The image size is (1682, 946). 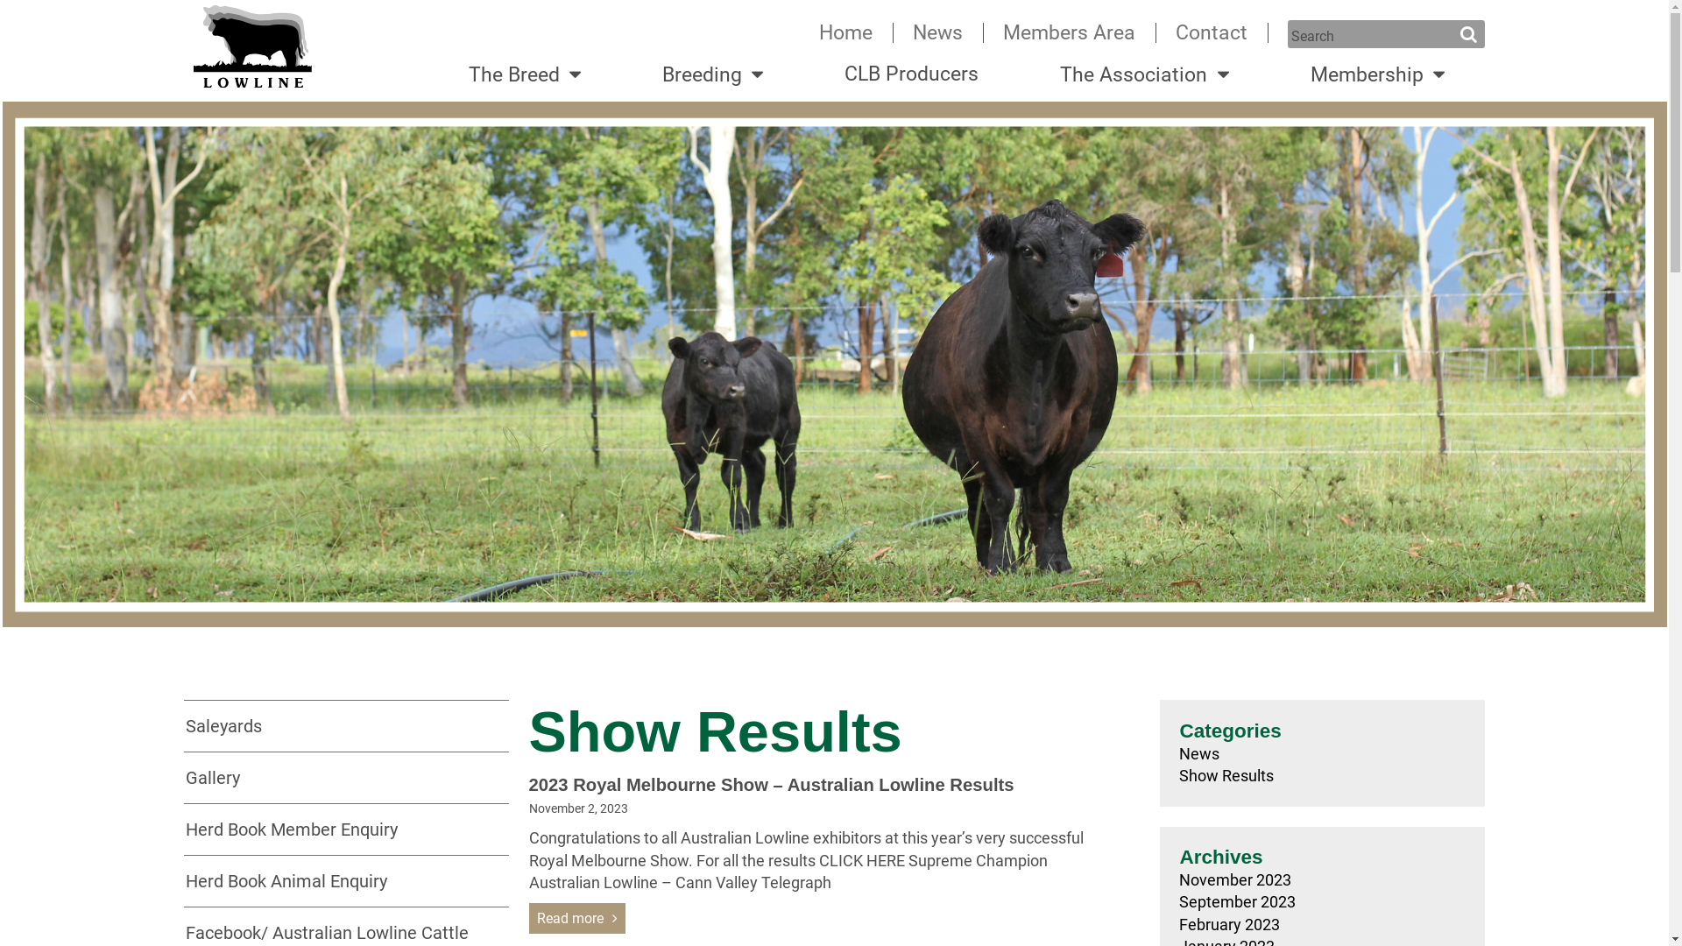 What do you see at coordinates (1322, 879) in the screenshot?
I see `November 2023` at bounding box center [1322, 879].